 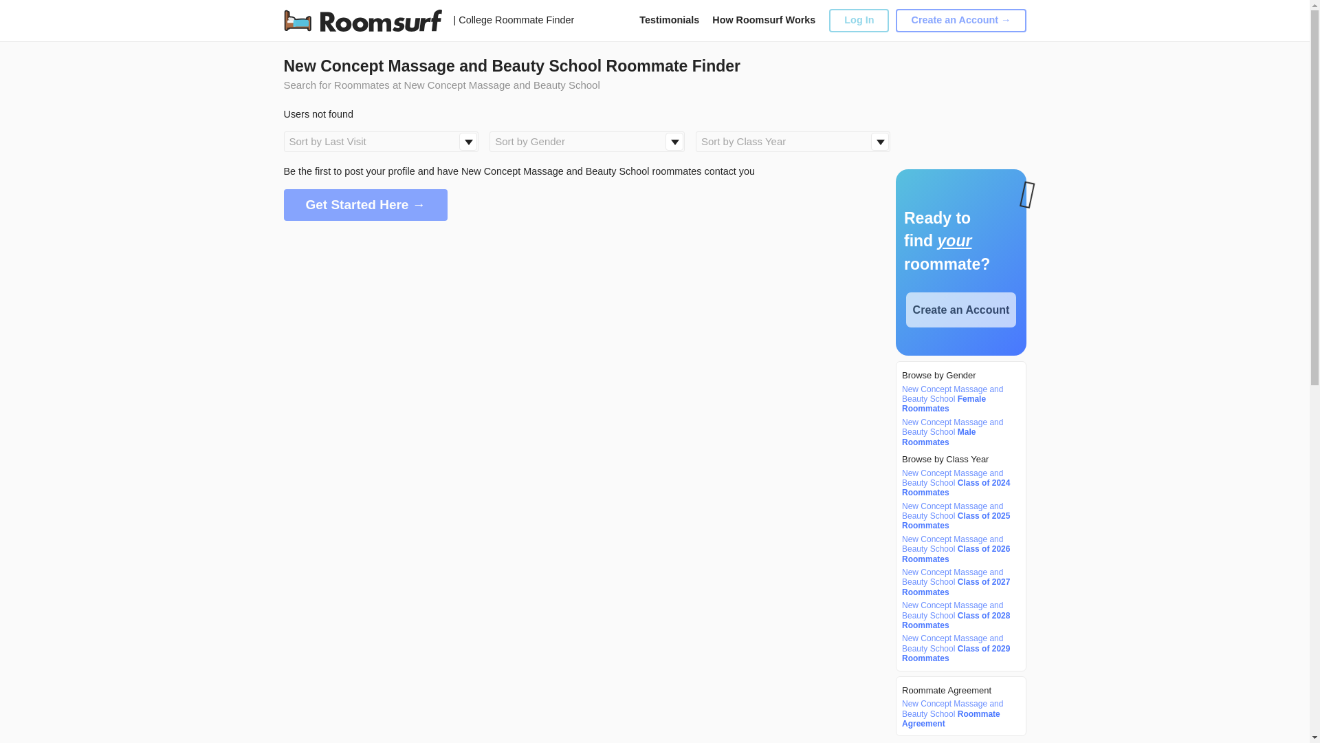 I want to click on New Concept Massage and Beauty School Male Roommates, so click(x=958, y=432).